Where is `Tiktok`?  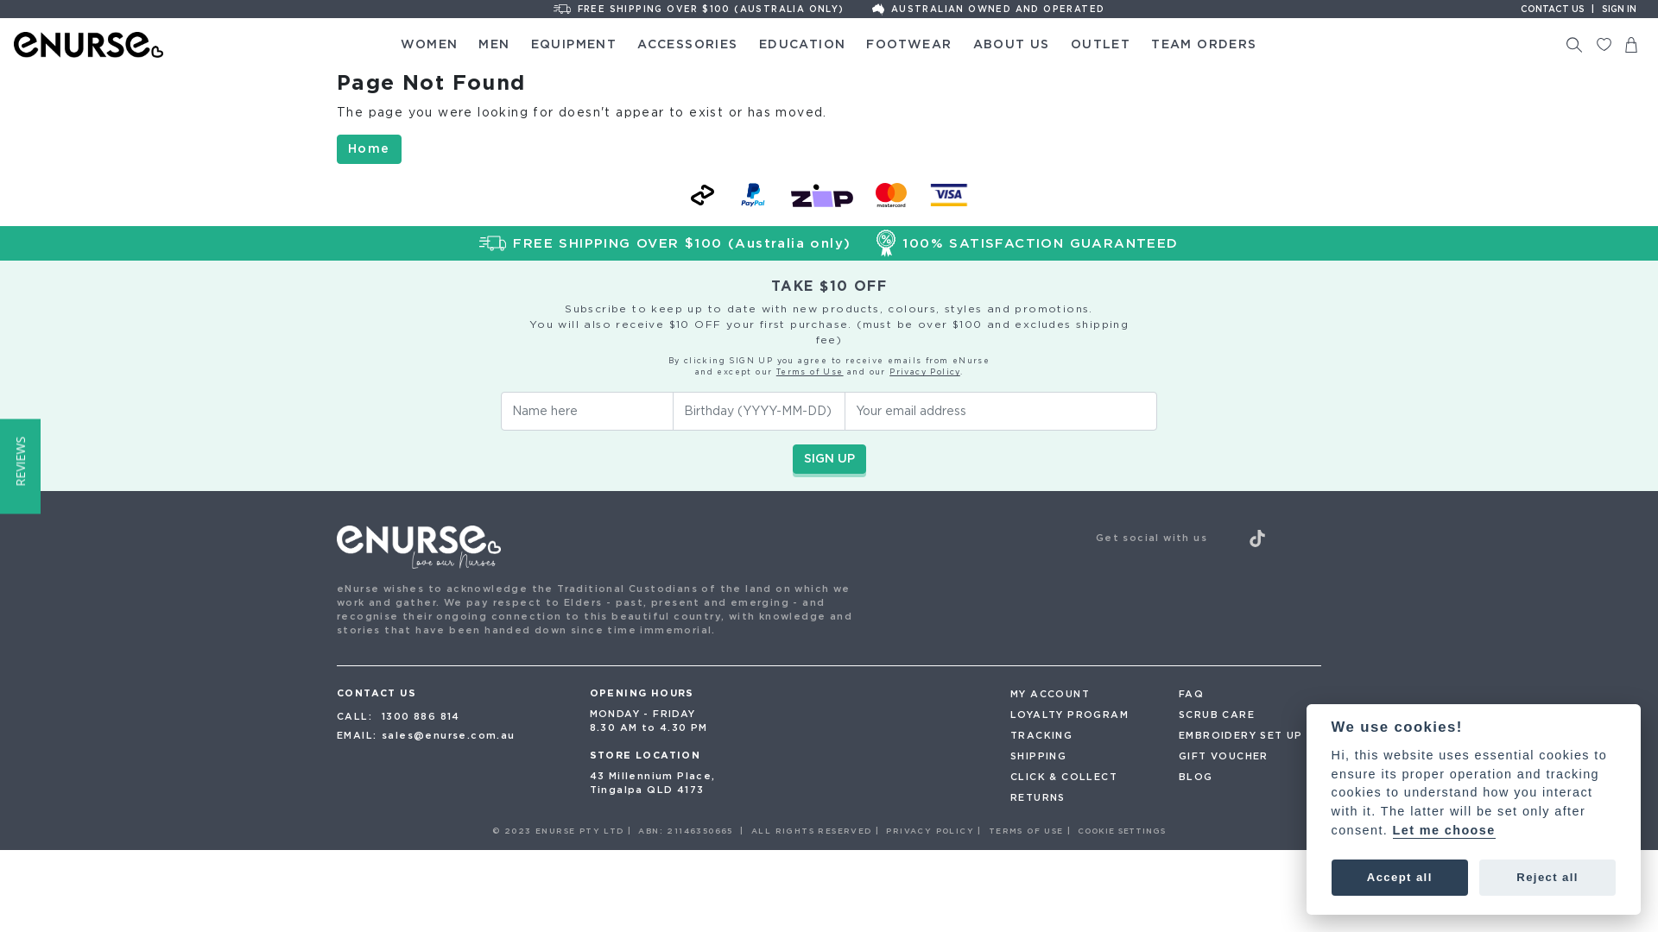
Tiktok is located at coordinates (1257, 538).